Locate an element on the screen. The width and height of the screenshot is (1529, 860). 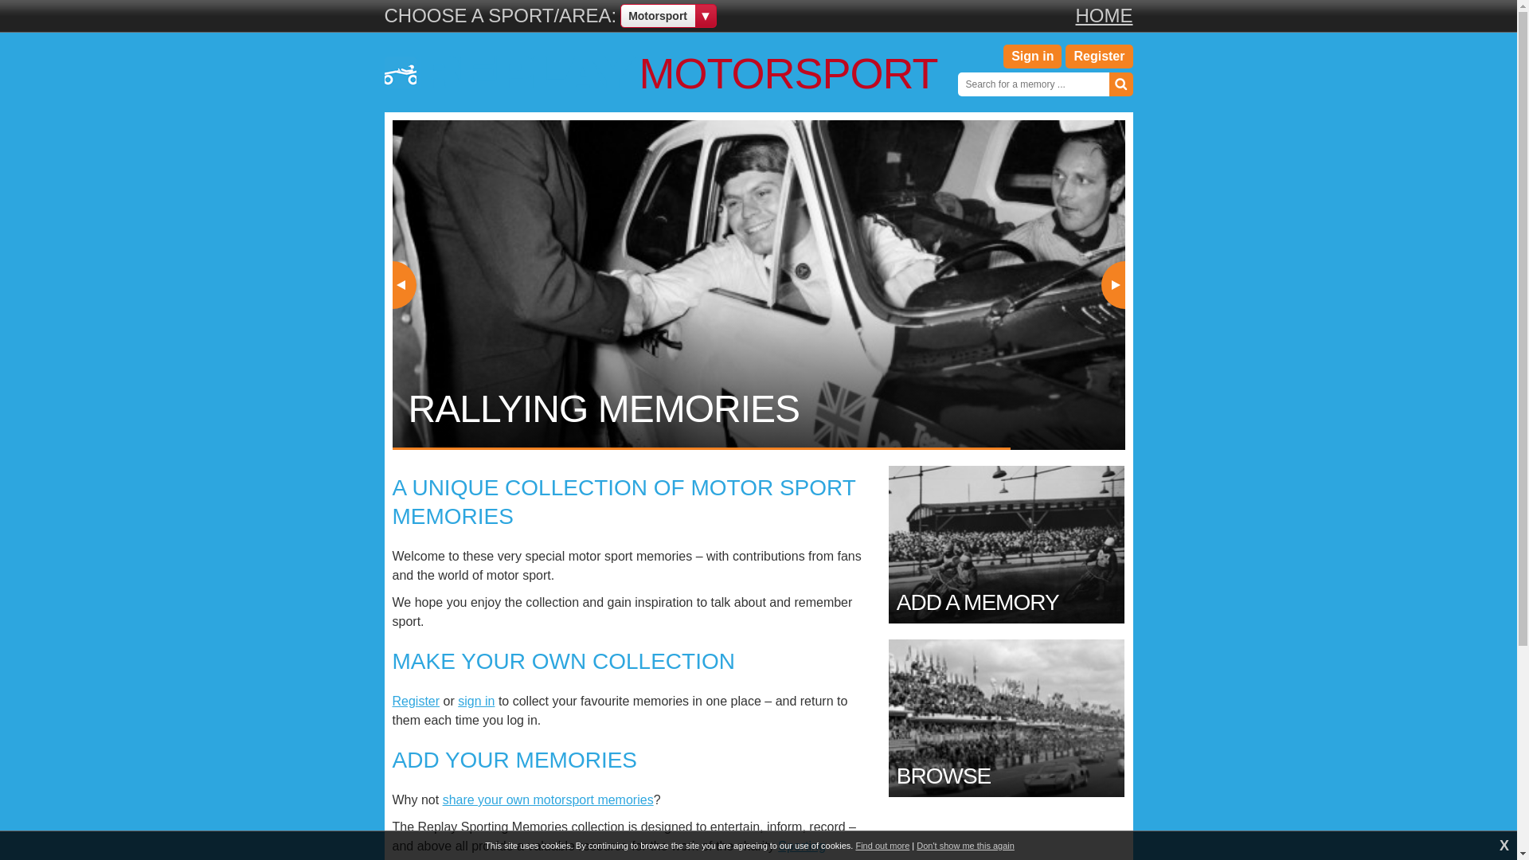
ADD A MEMORY is located at coordinates (1007, 545).